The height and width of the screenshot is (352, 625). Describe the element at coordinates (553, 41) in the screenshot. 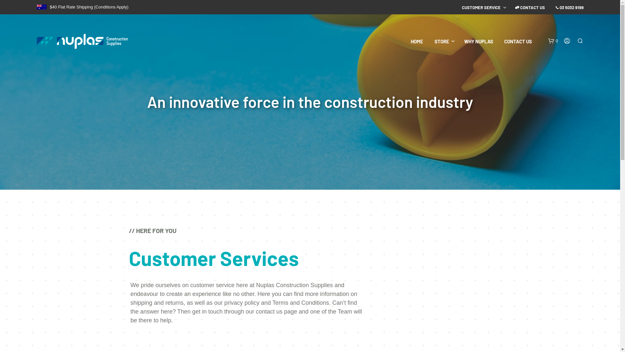

I see `0` at that location.